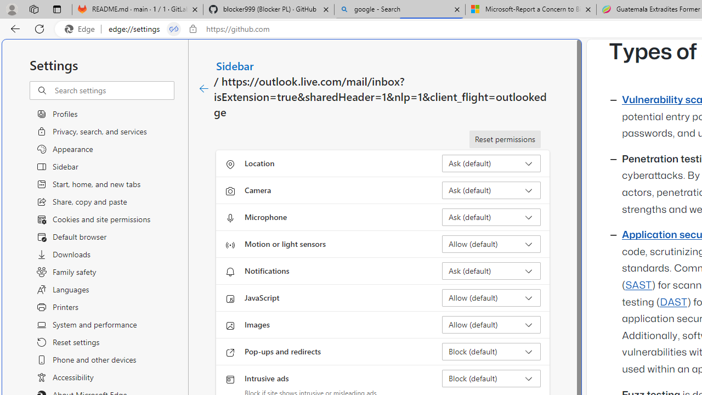  I want to click on Microphone Ask (default), so click(491, 217).